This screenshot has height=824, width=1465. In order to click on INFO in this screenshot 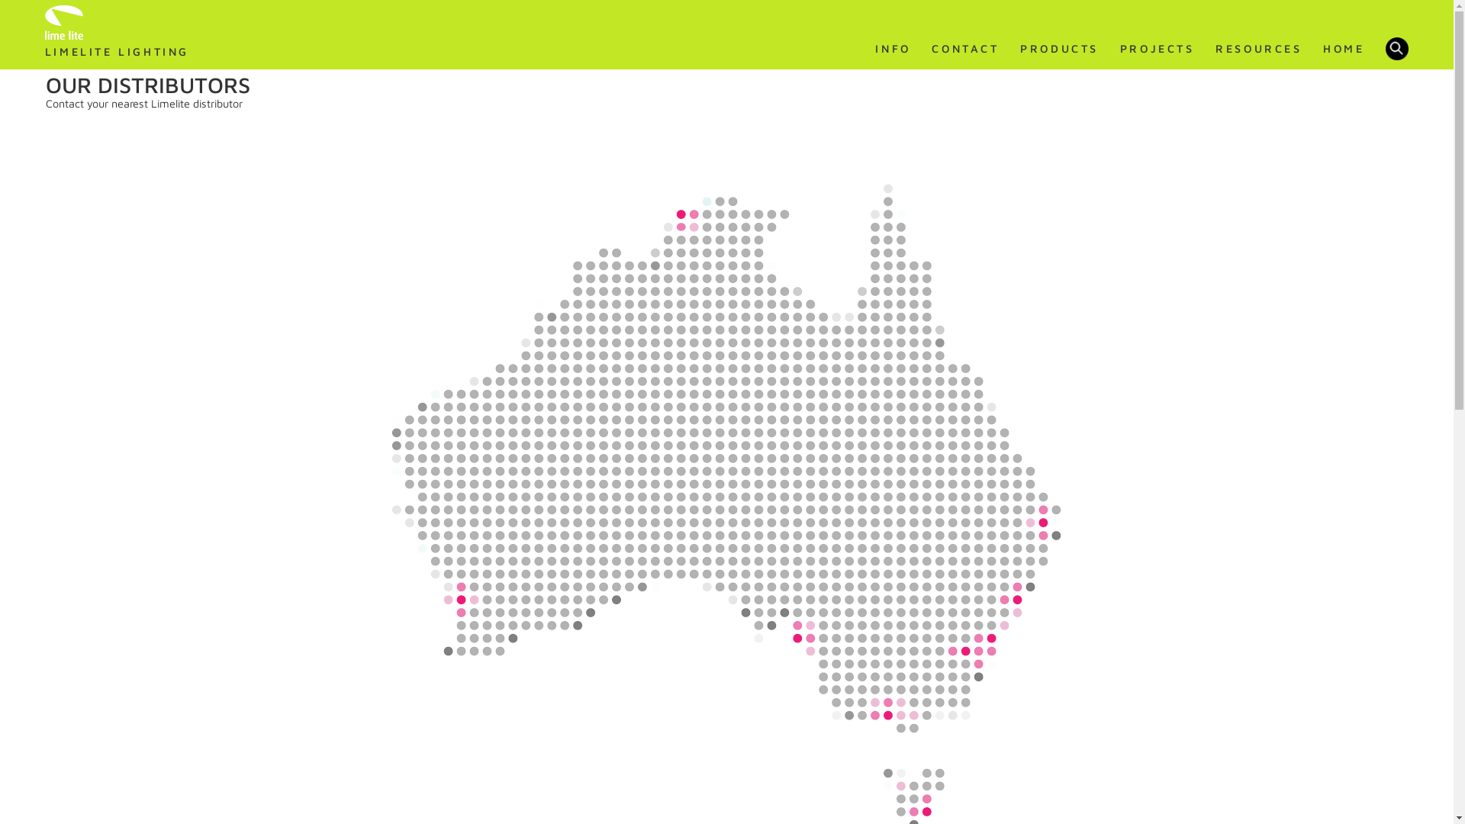, I will do `click(893, 49)`.